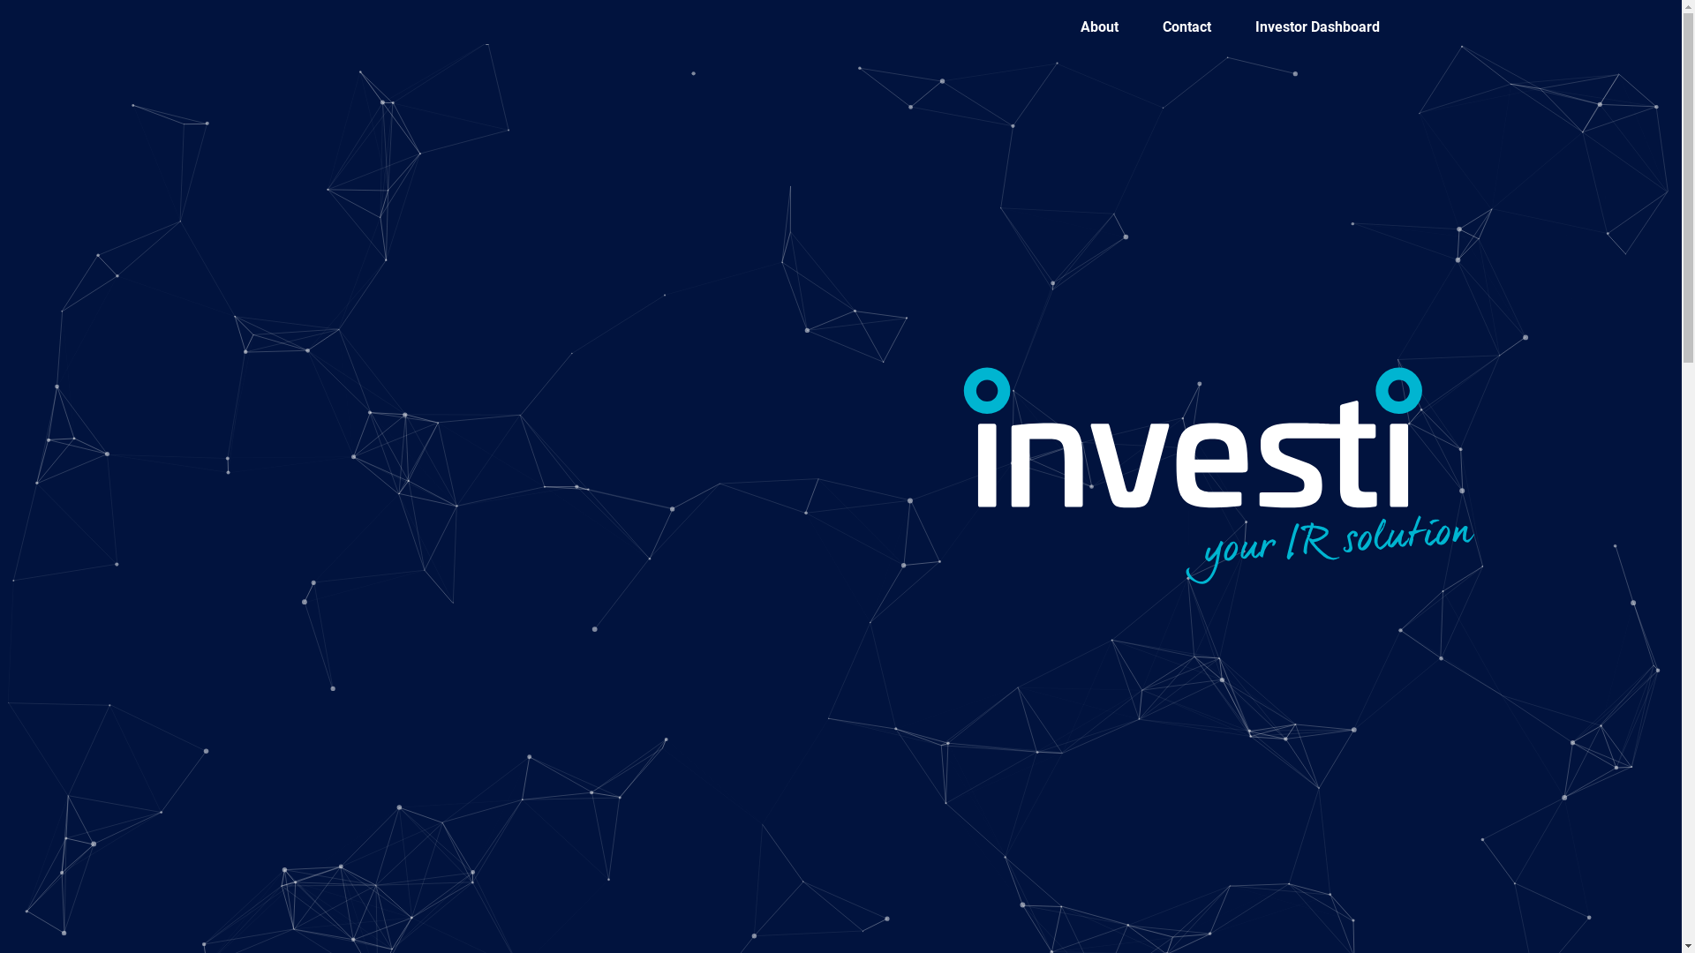  I want to click on Contact, so click(1186, 27).